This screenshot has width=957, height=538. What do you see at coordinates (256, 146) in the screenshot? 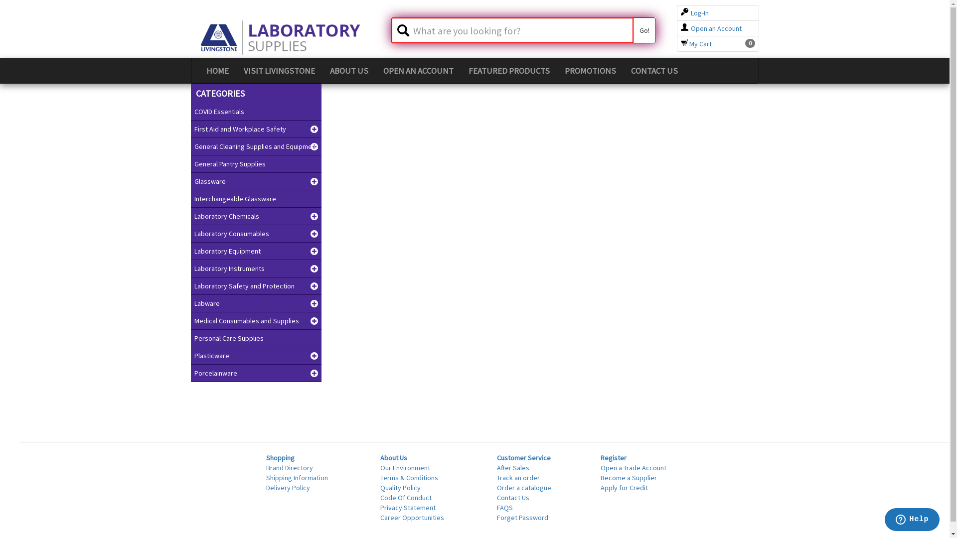
I see `General Cleaning Supplies and Equipment` at bounding box center [256, 146].